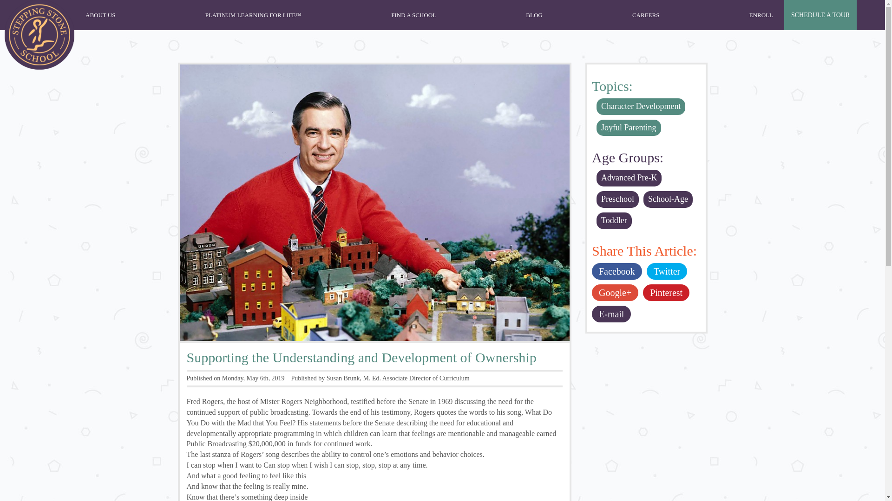 The width and height of the screenshot is (892, 501). Describe the element at coordinates (413, 15) in the screenshot. I see `FIND A SCHOOL` at that location.